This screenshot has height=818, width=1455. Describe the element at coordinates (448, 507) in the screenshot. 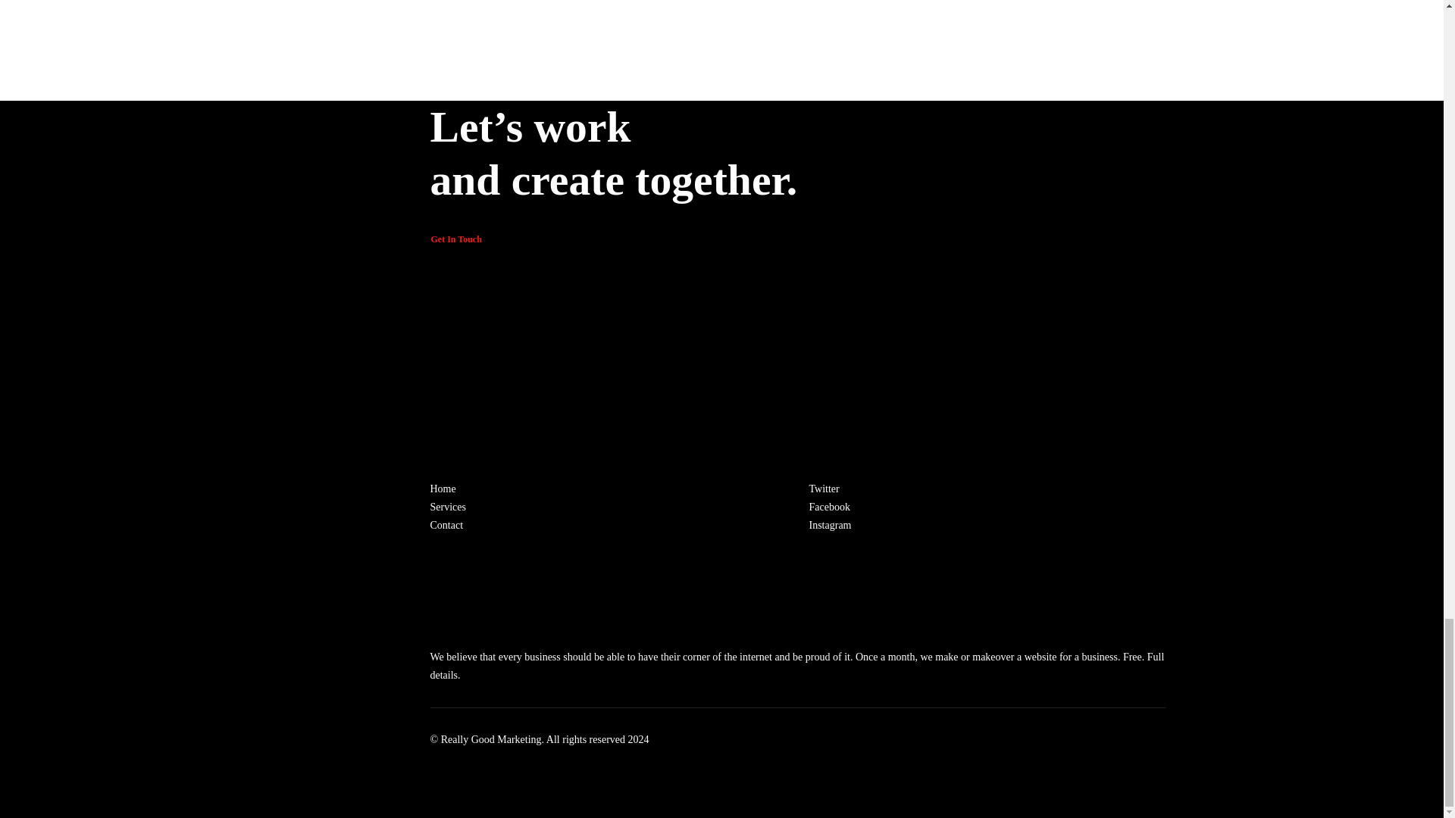

I see `Services` at that location.